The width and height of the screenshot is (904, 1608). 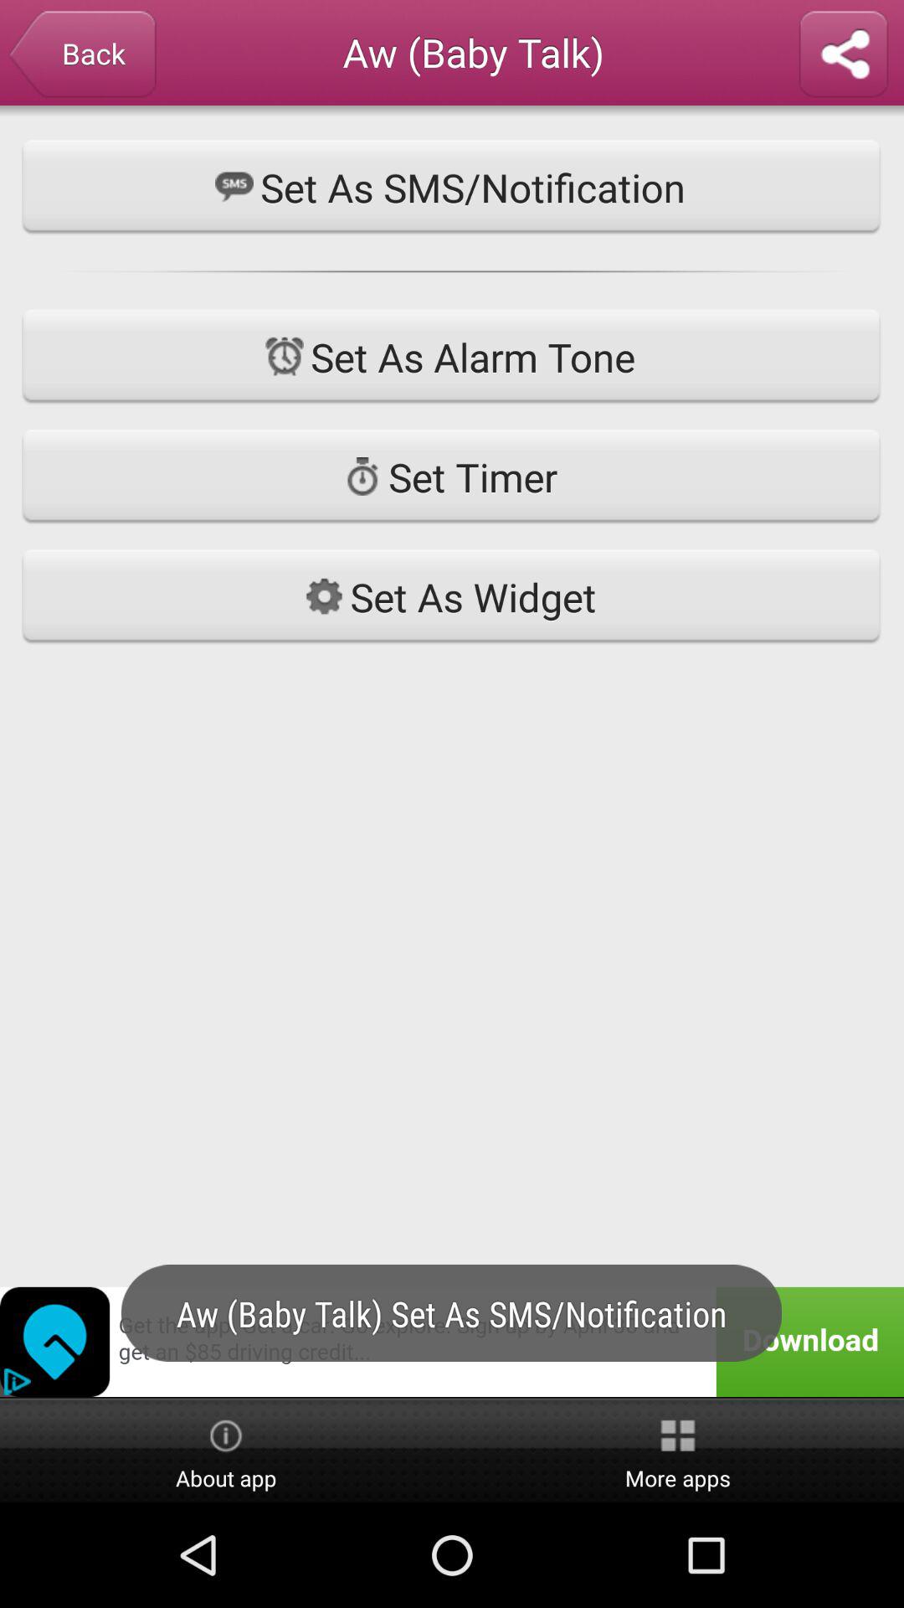 What do you see at coordinates (844, 55) in the screenshot?
I see `share with someone` at bounding box center [844, 55].